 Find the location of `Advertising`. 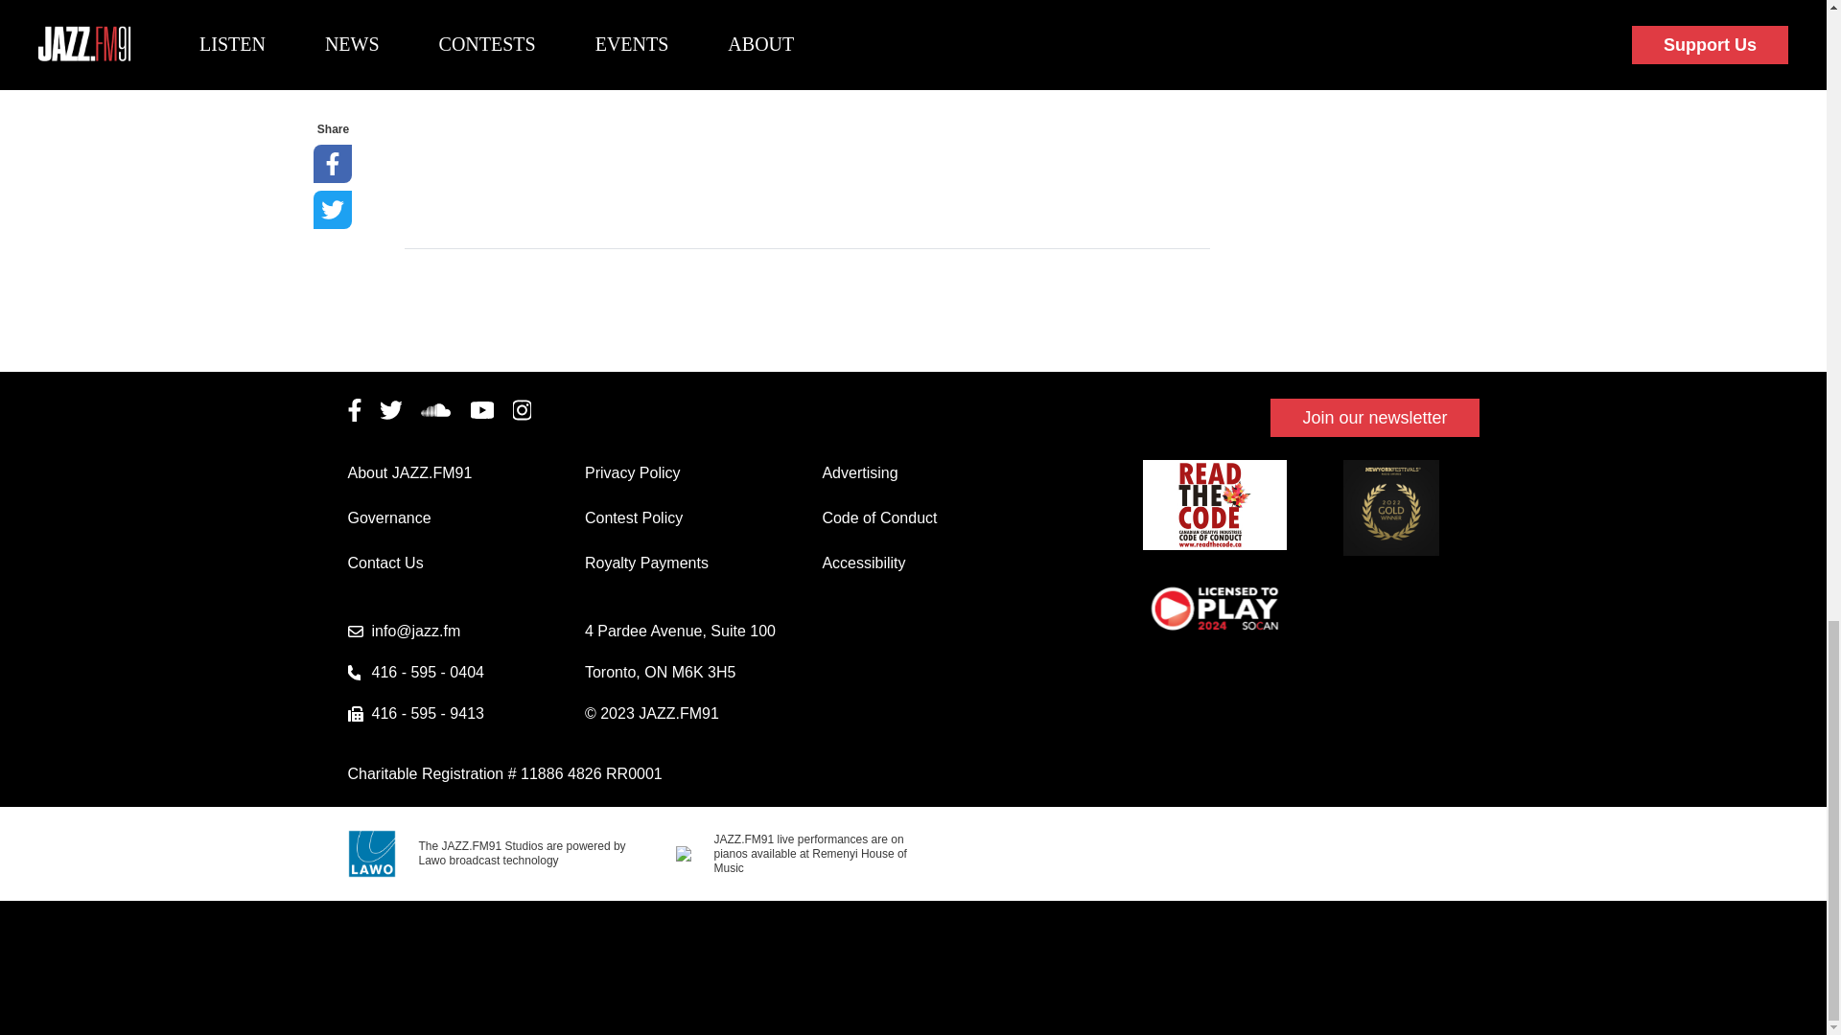

Advertising is located at coordinates (859, 472).